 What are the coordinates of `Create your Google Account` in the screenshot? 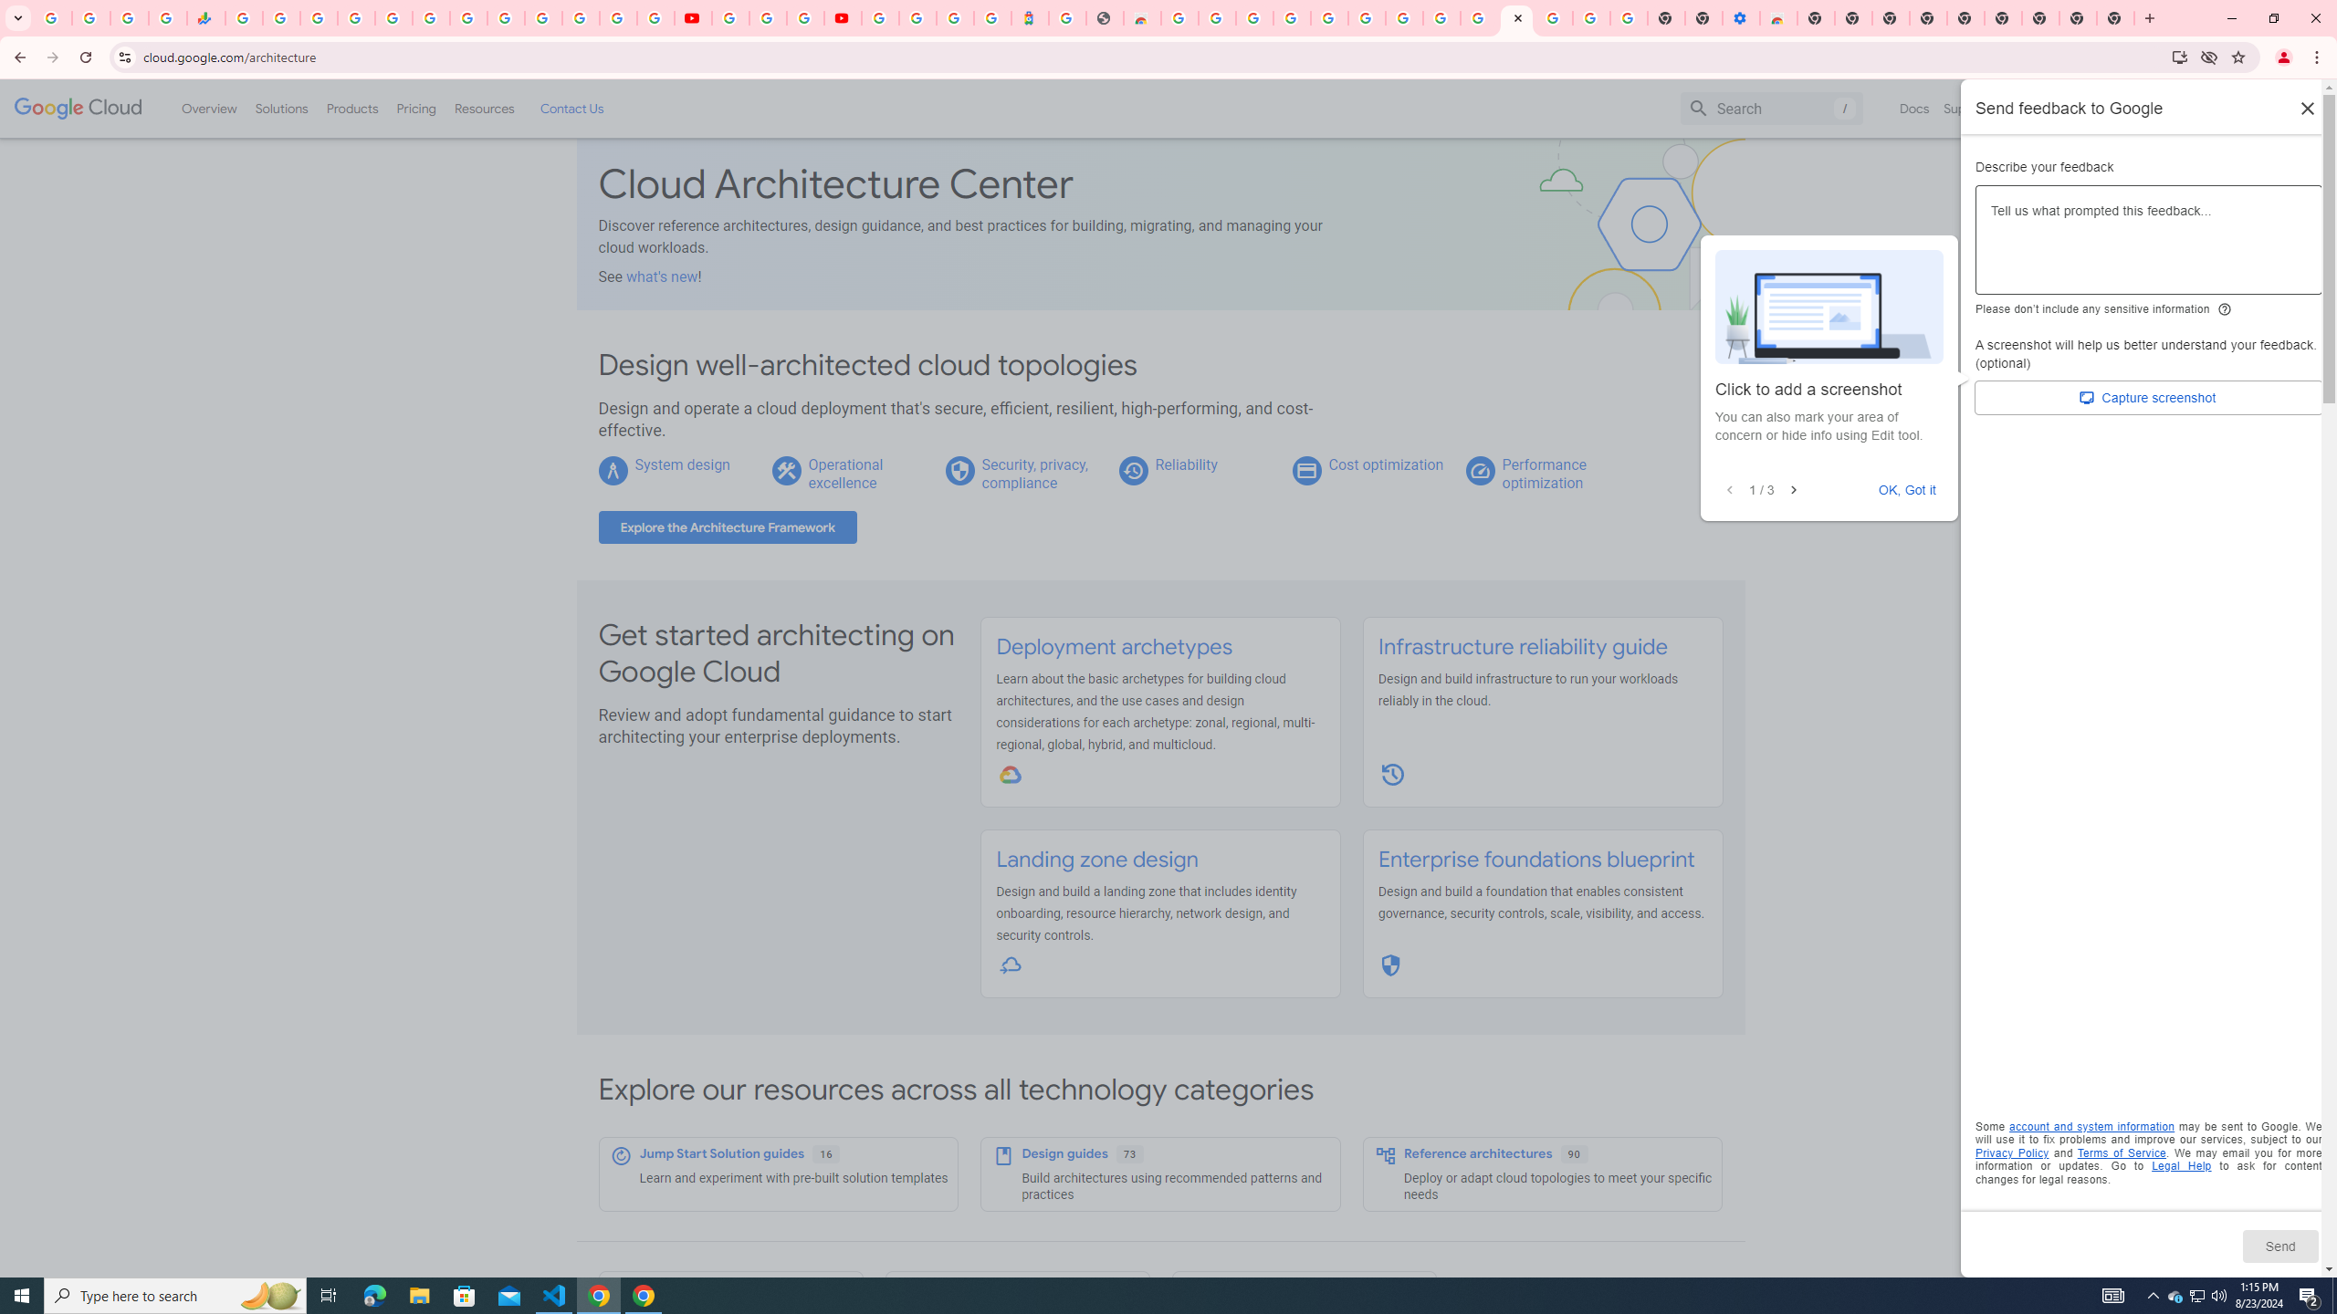 It's located at (1441, 18).